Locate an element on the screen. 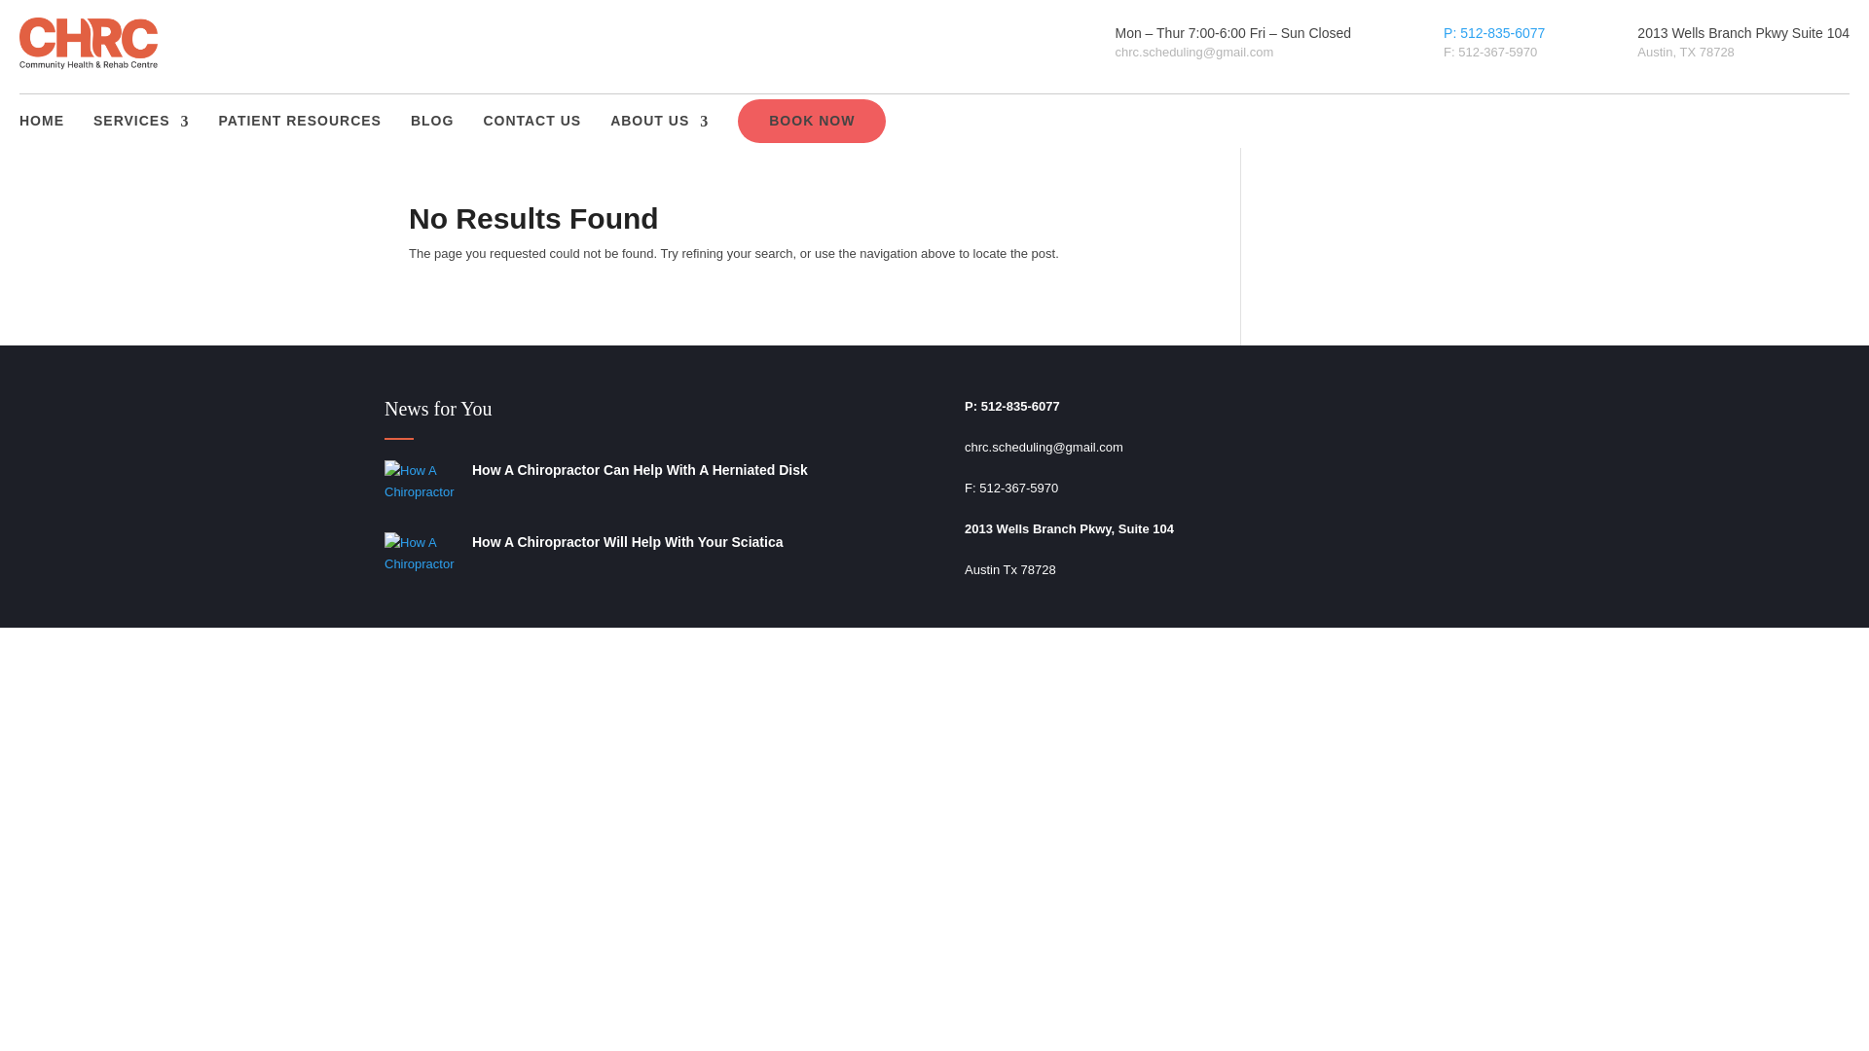 This screenshot has width=1869, height=1051. 2013 Wells Branch Pkwy, Suite 104 is located at coordinates (1069, 527).